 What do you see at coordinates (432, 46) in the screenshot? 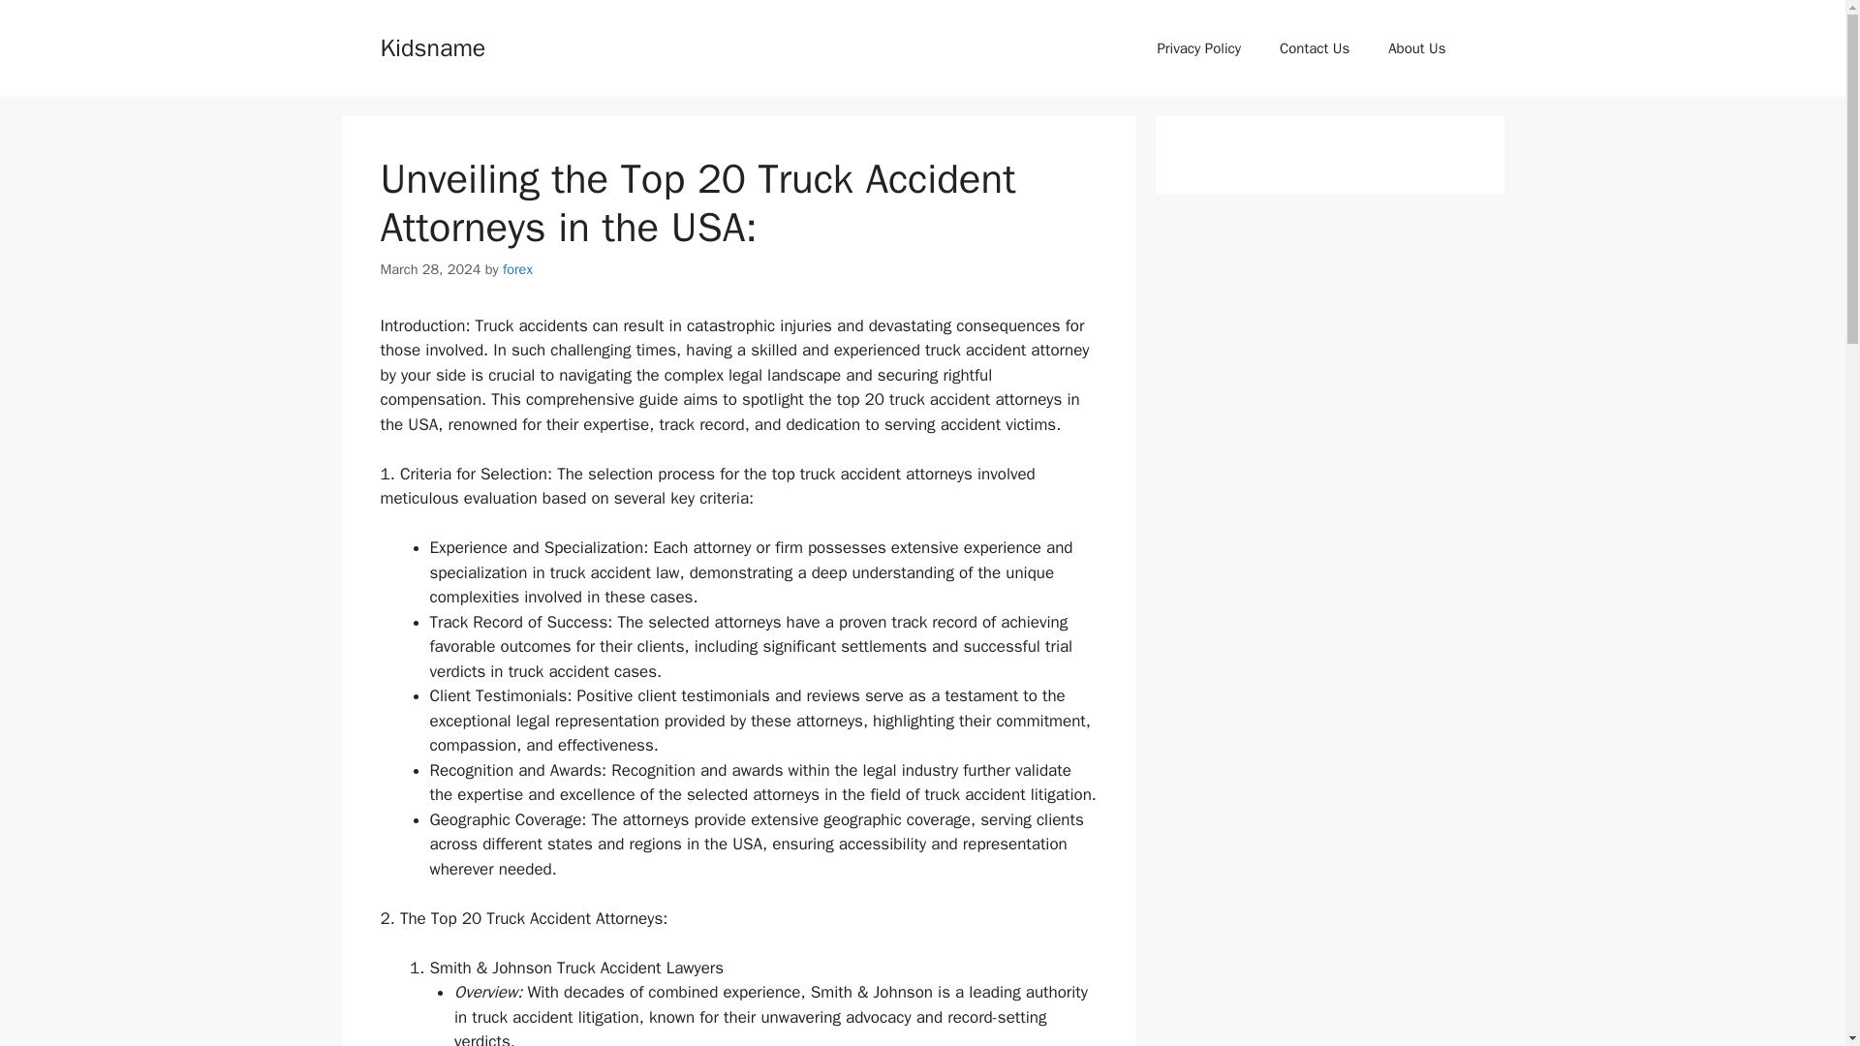
I see `Kidsname` at bounding box center [432, 46].